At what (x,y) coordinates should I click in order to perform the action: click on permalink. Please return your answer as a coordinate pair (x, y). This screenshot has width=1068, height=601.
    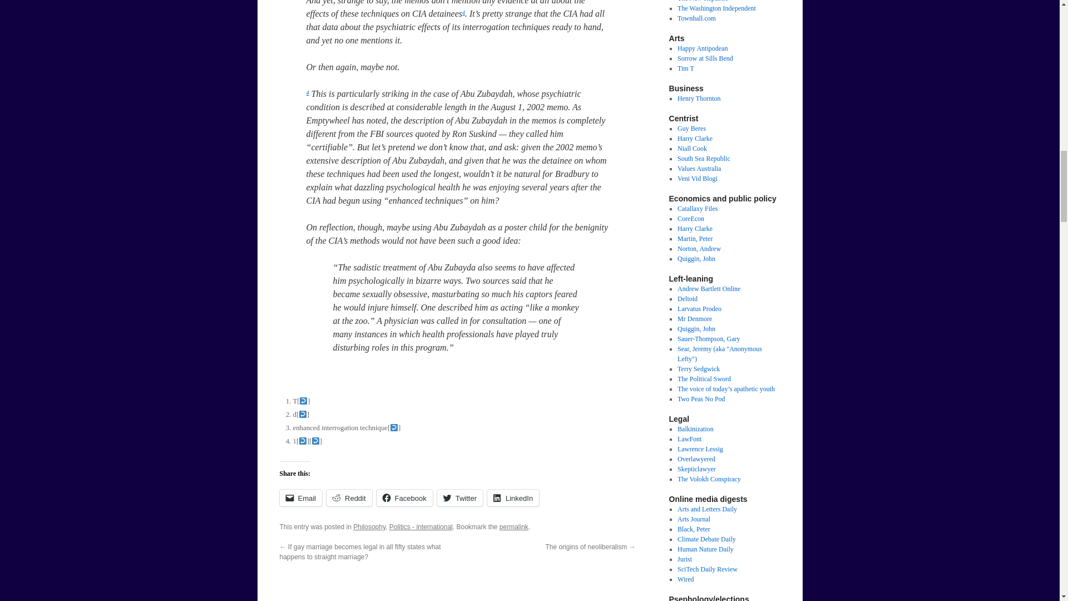
    Looking at the image, I should click on (514, 526).